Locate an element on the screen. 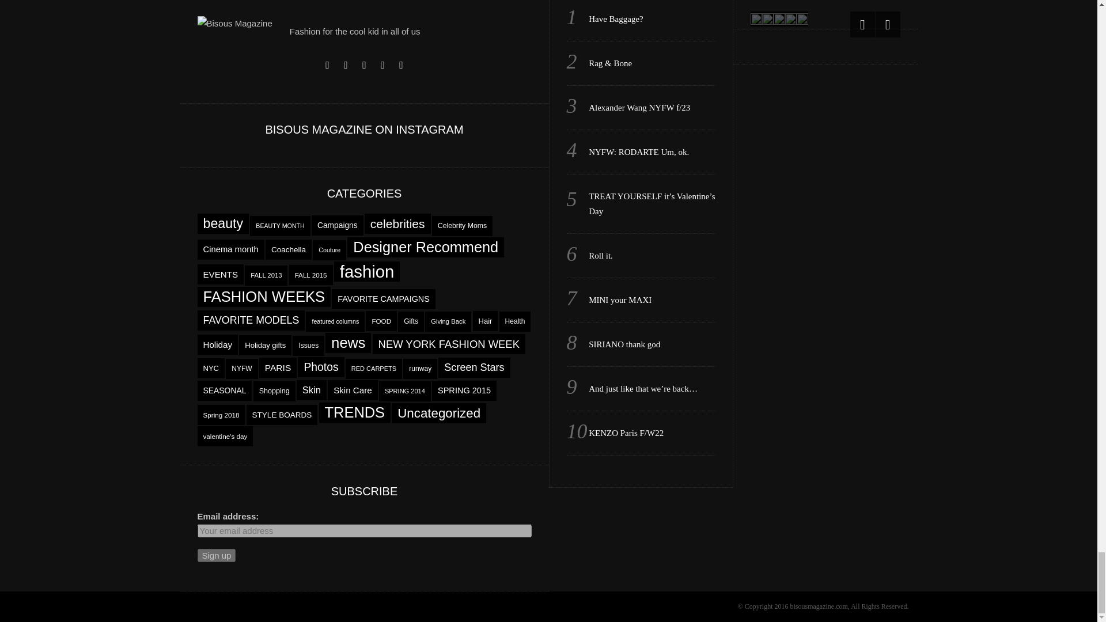  23 topics is located at coordinates (288, 249).